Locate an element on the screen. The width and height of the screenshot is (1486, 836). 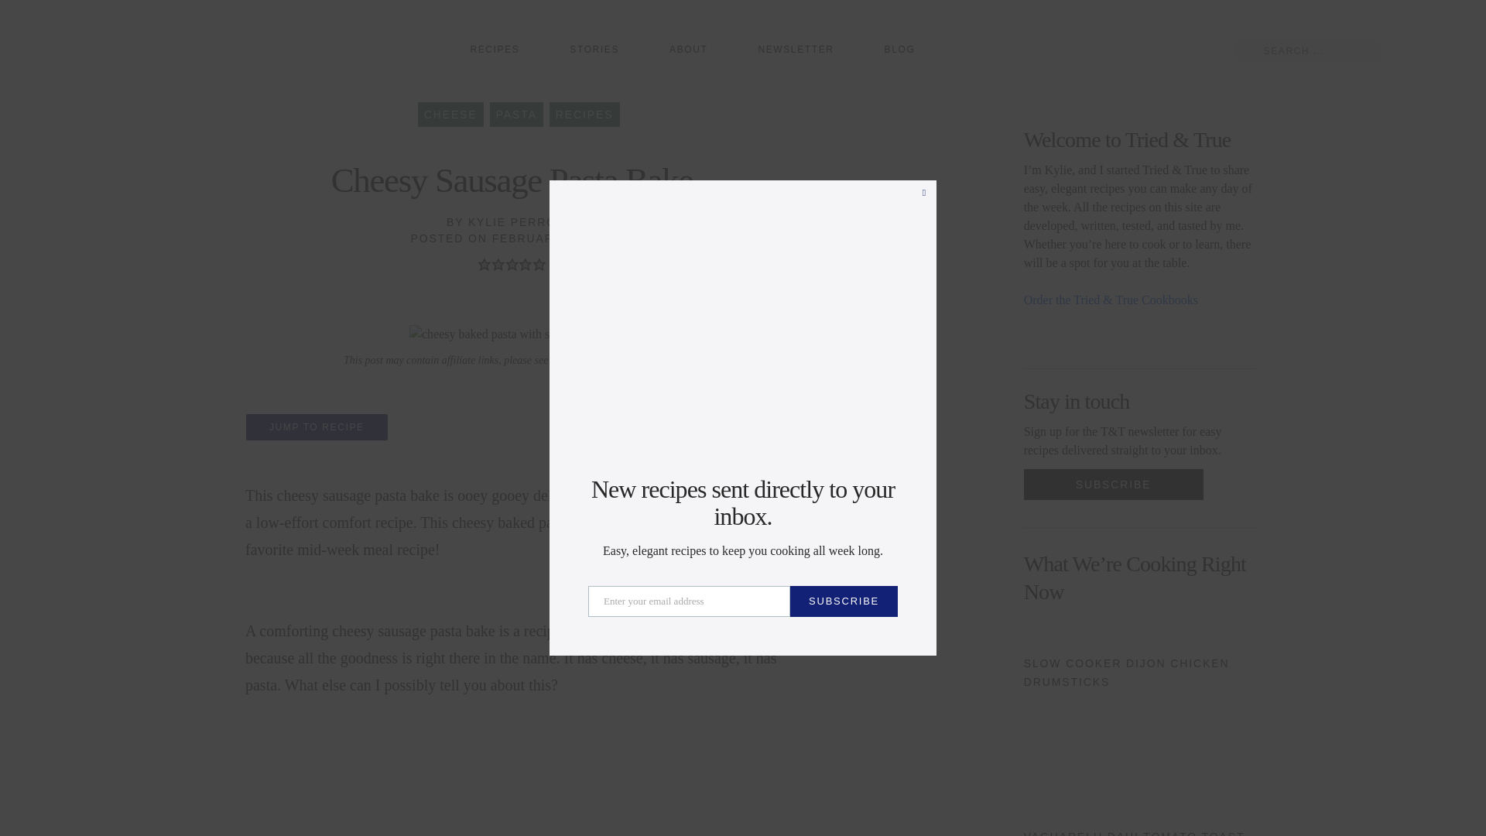
BLOG is located at coordinates (899, 50).